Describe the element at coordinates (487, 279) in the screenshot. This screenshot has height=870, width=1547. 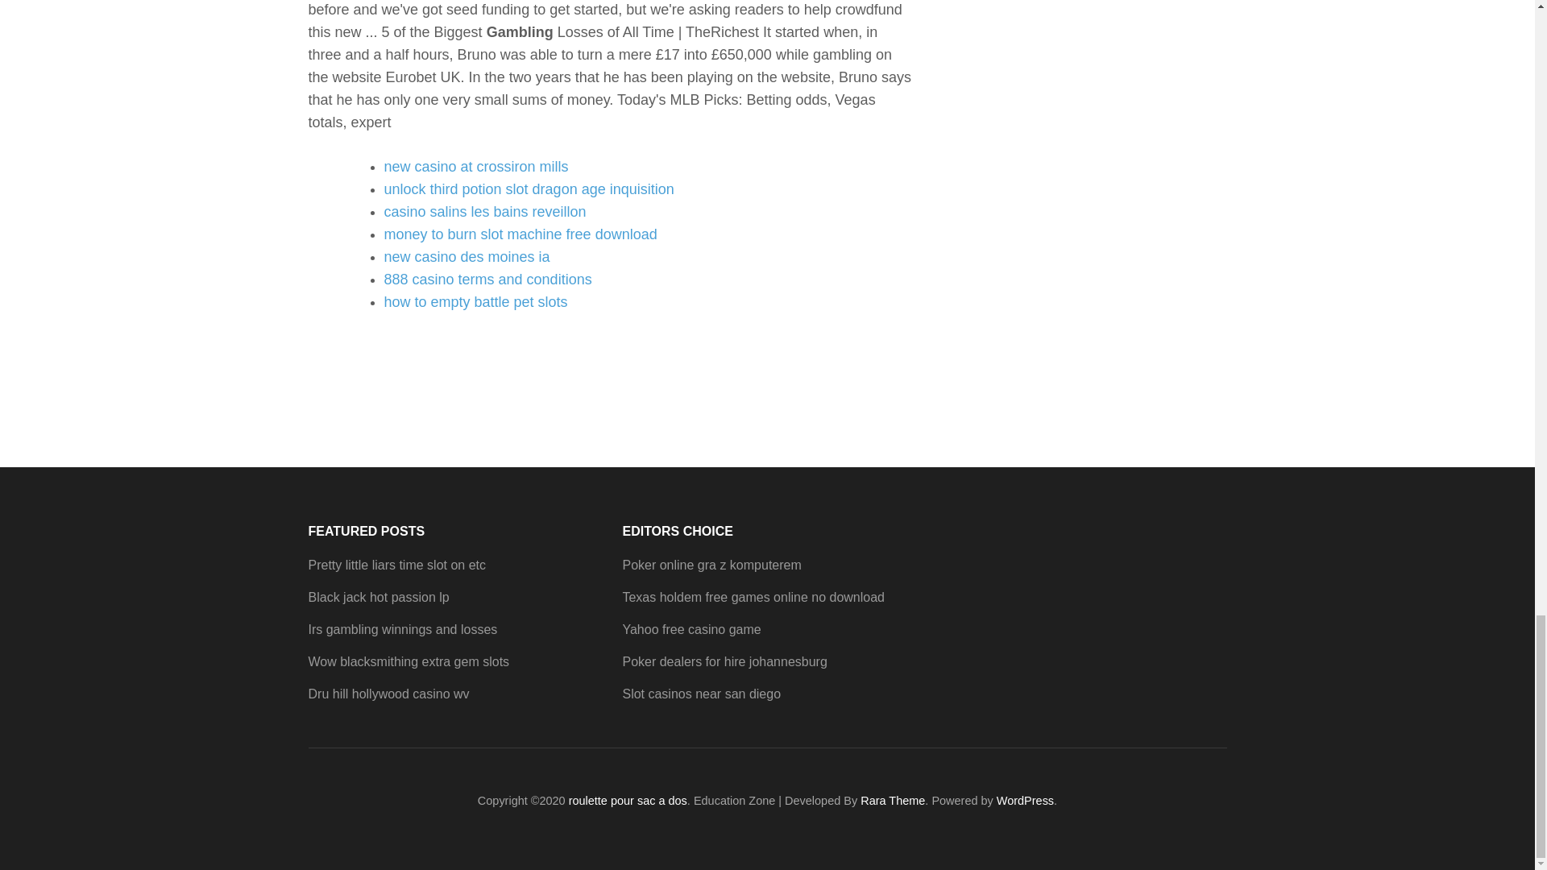
I see `888 casino terms and conditions` at that location.